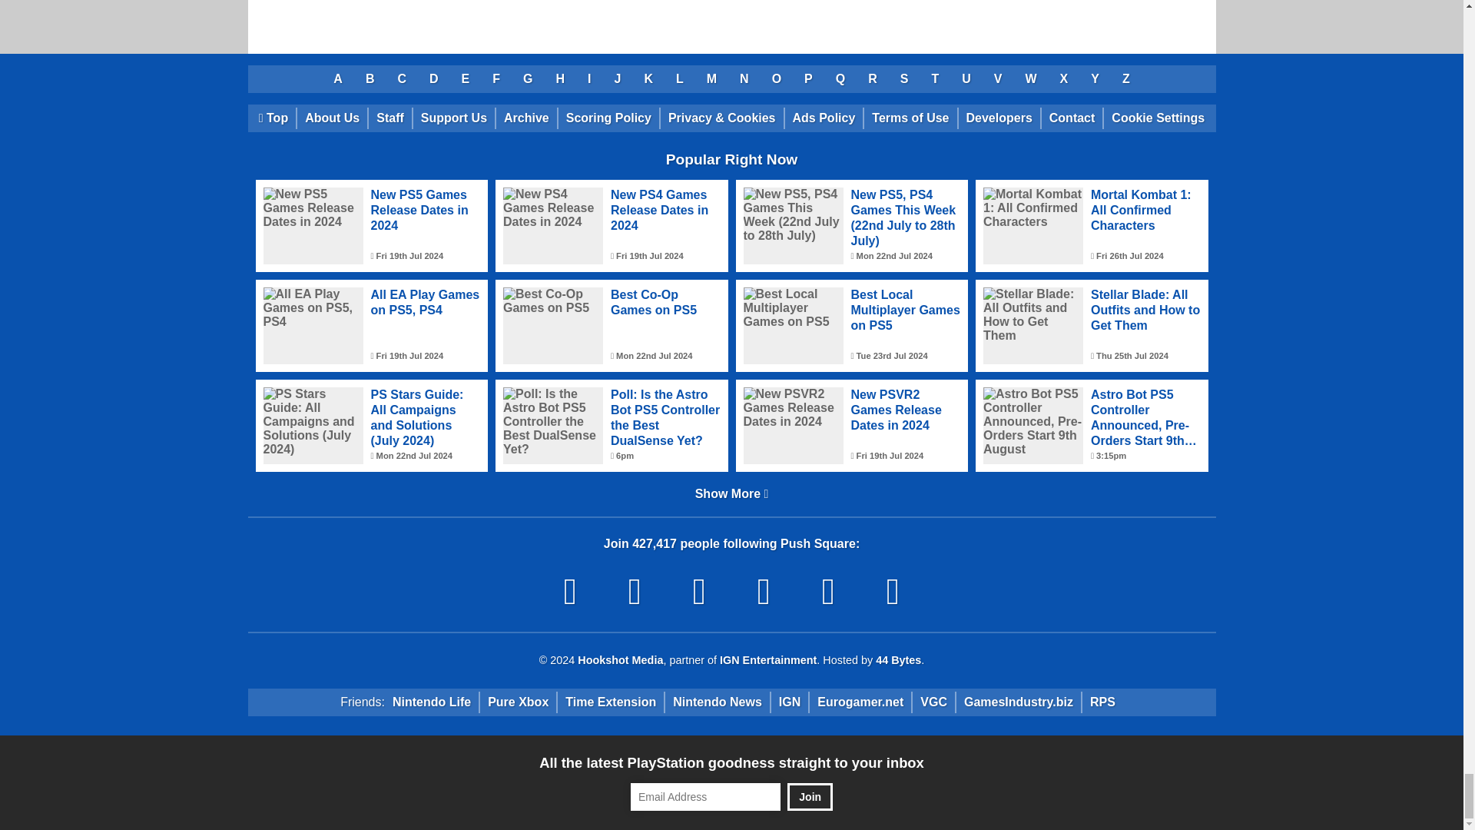  Describe the element at coordinates (810, 797) in the screenshot. I see `Join` at that location.